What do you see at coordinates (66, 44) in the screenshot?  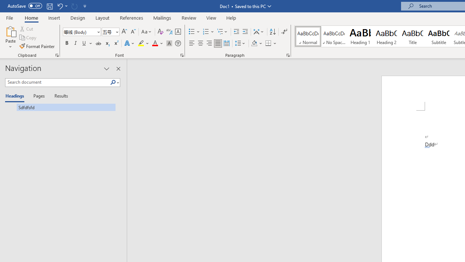 I see `Bold` at bounding box center [66, 44].